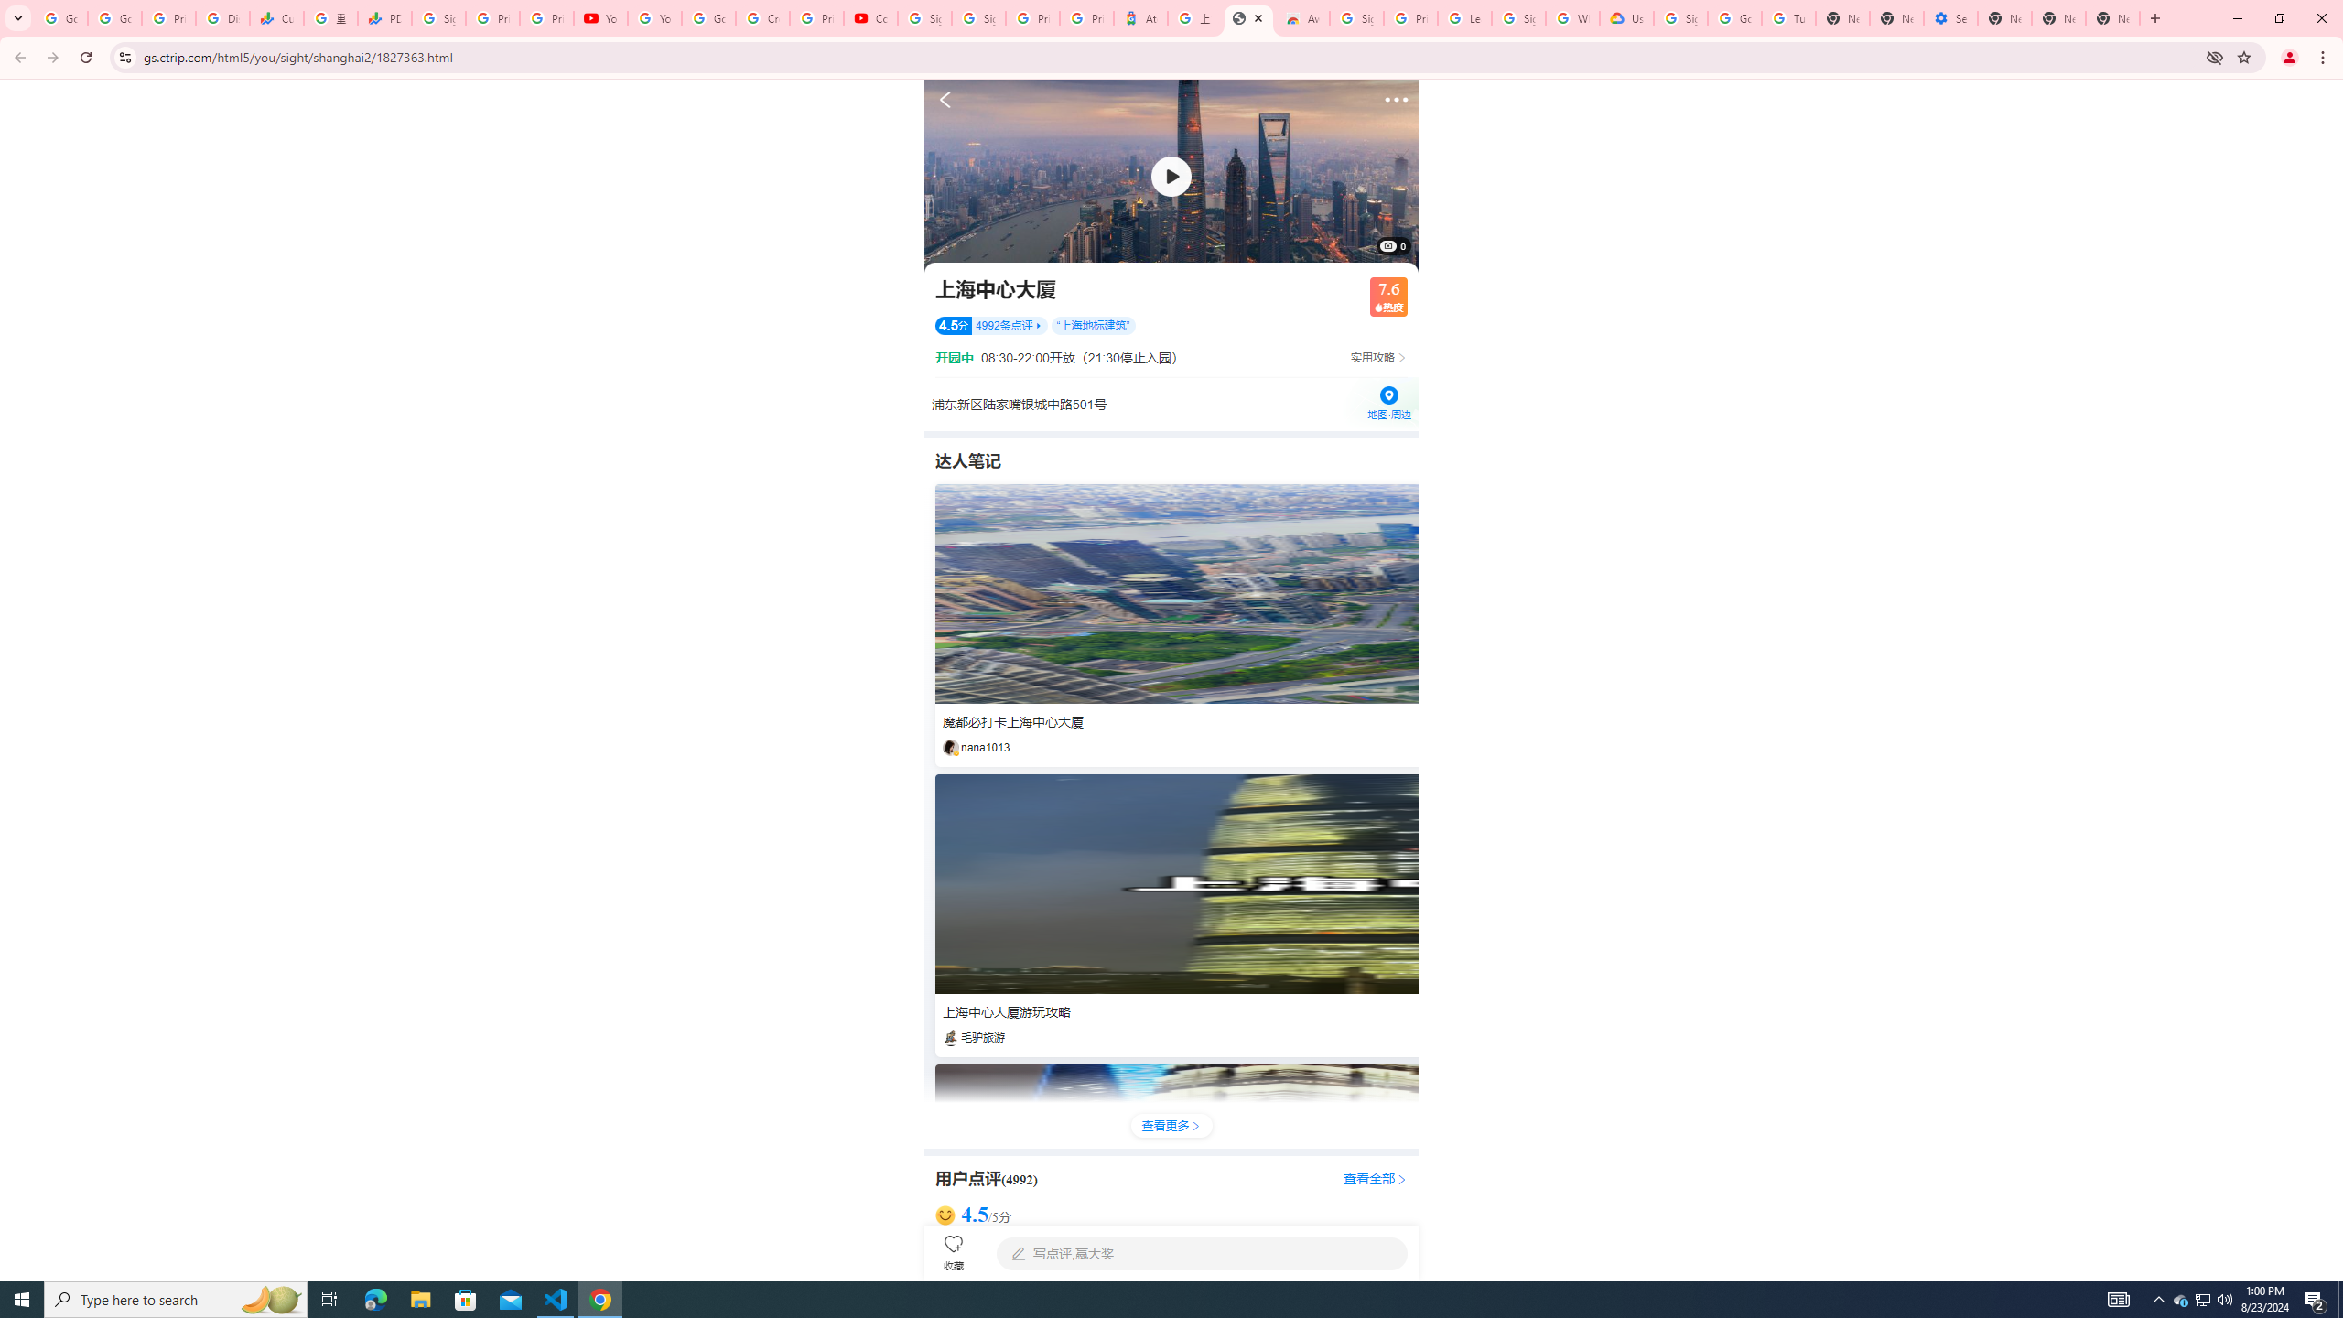 The height and width of the screenshot is (1318, 2343). I want to click on Sign in - Google Accounts, so click(979, 18).